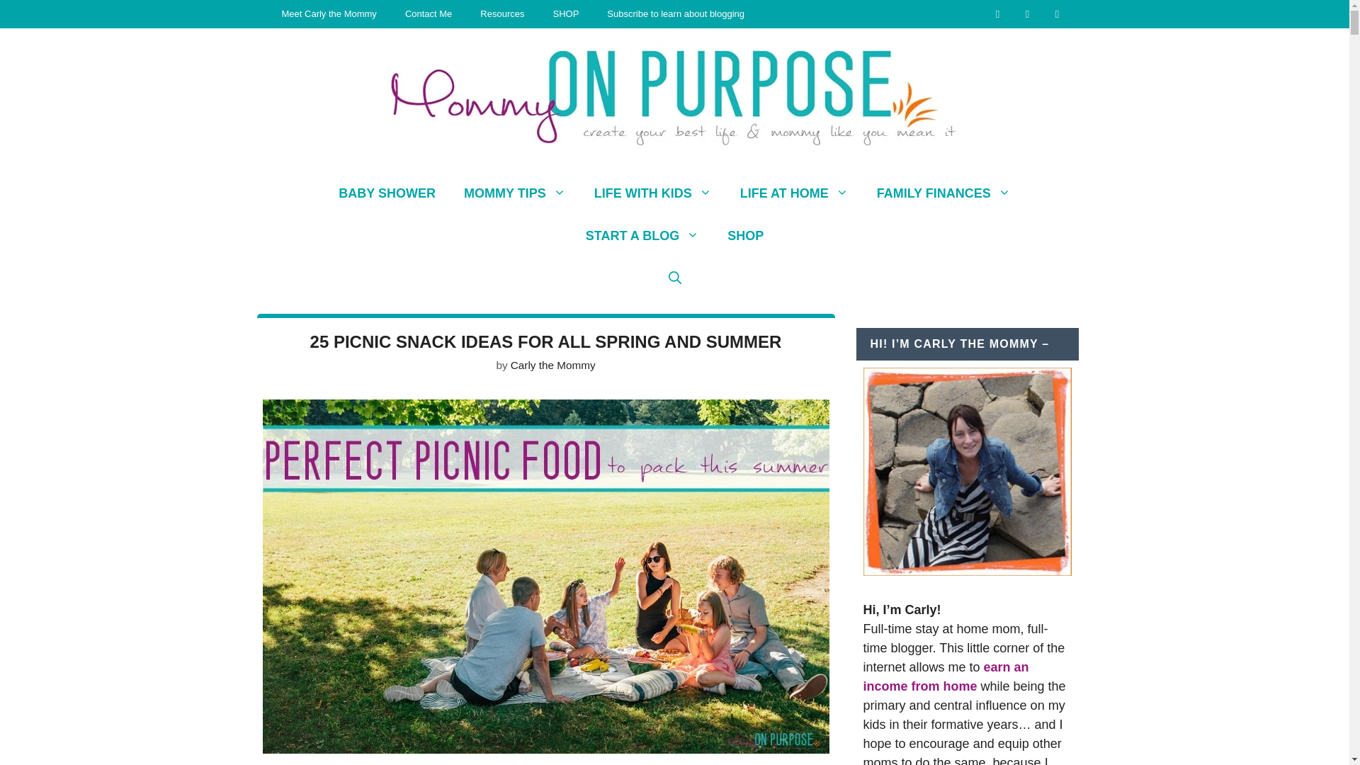 The width and height of the screenshot is (1360, 765). What do you see at coordinates (329, 14) in the screenshot?
I see `Meet Carly the Mommy` at bounding box center [329, 14].